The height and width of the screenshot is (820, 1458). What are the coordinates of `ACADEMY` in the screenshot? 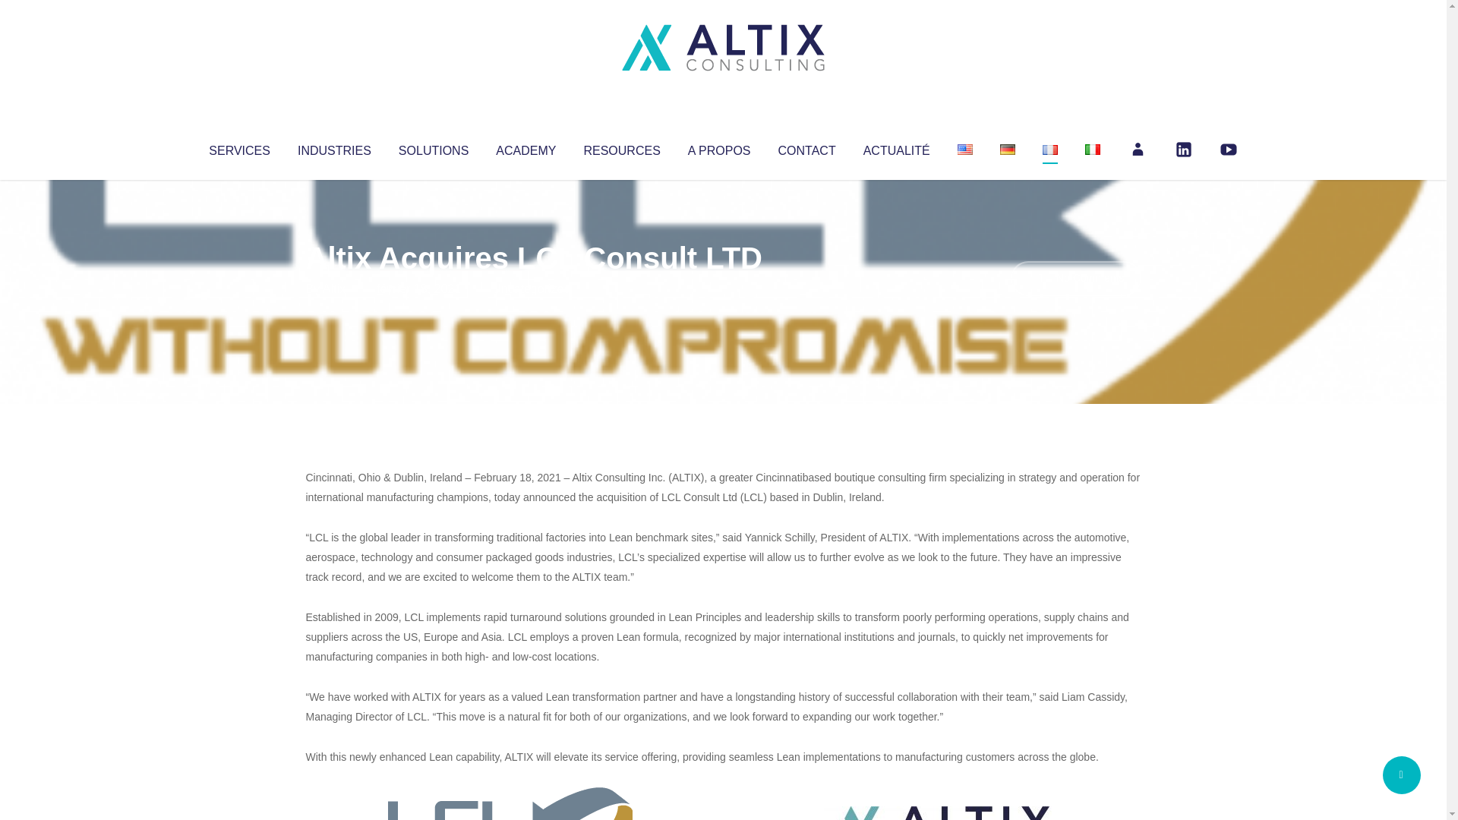 It's located at (525, 147).